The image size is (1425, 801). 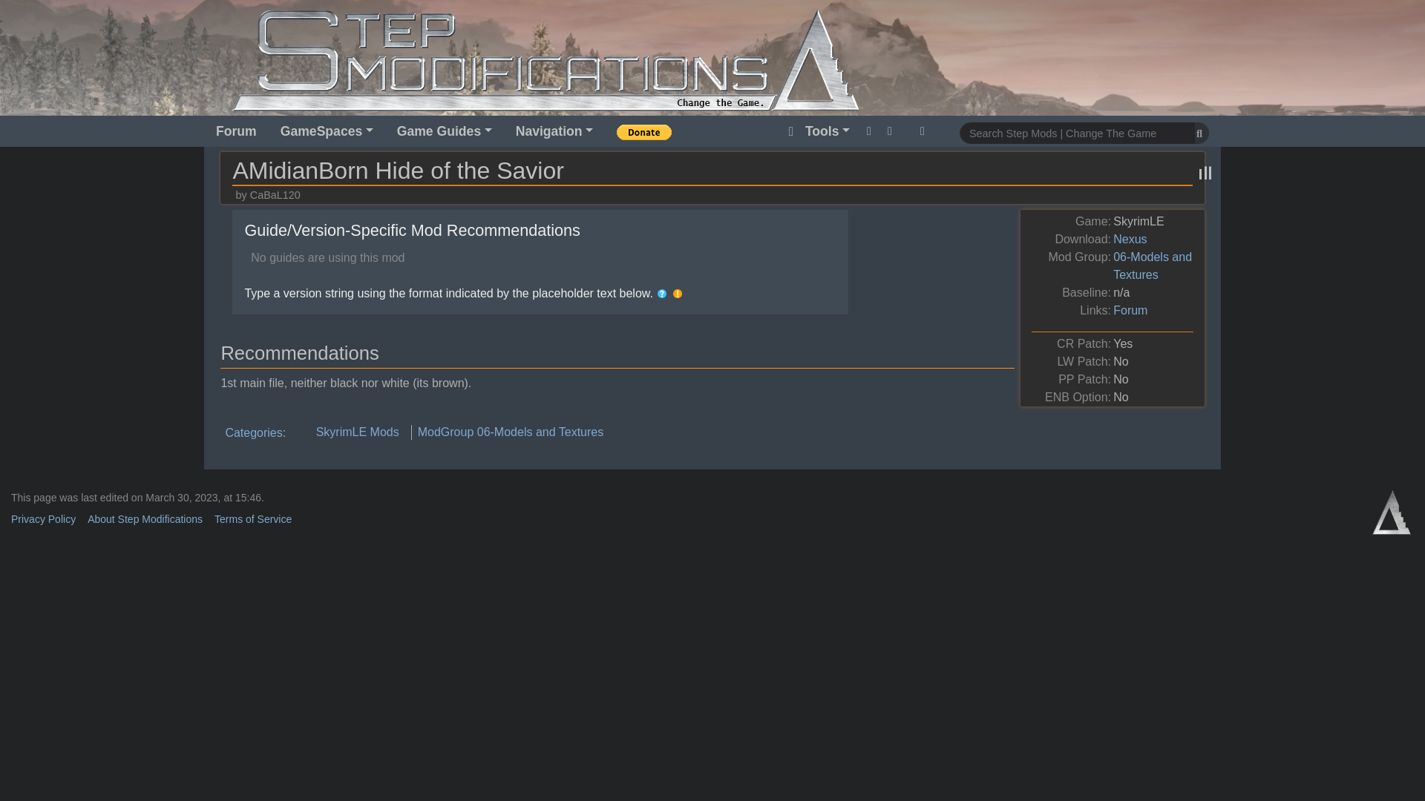 What do you see at coordinates (546, 59) in the screenshot?
I see `Visit the main page` at bounding box center [546, 59].